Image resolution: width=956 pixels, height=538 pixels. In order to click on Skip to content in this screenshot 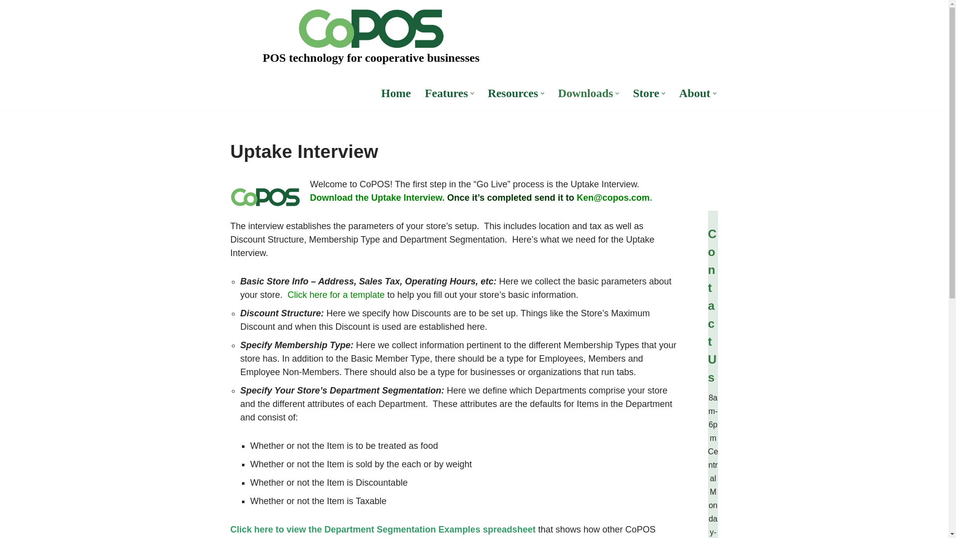, I will do `click(7, 21)`.